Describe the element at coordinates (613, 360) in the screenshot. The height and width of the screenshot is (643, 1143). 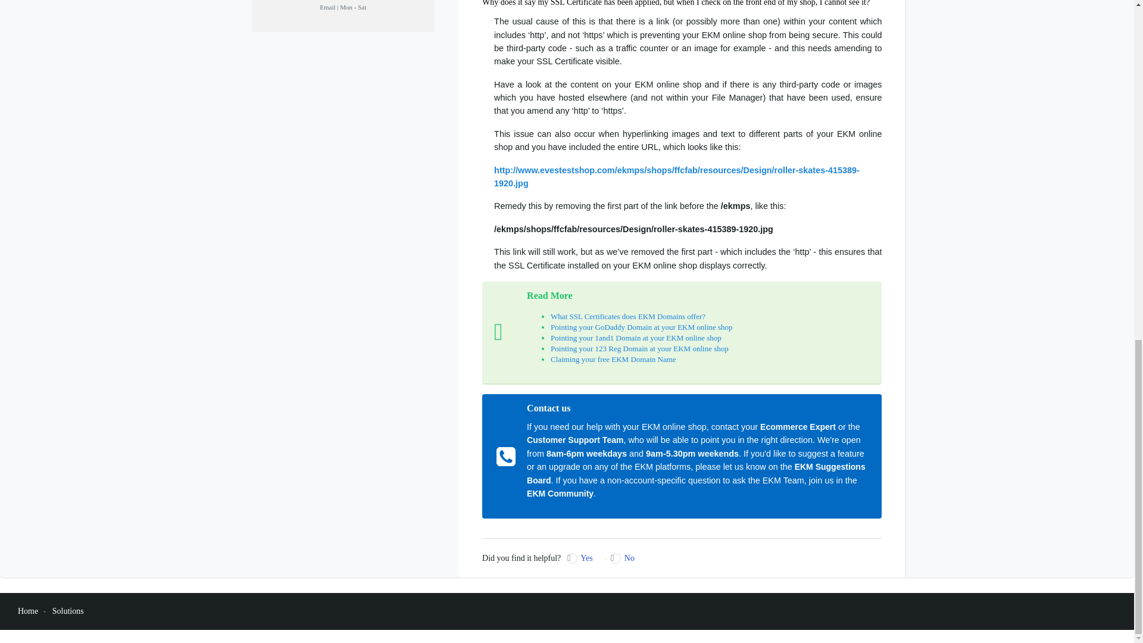
I see `Claiming your free EKM Domain Name` at that location.